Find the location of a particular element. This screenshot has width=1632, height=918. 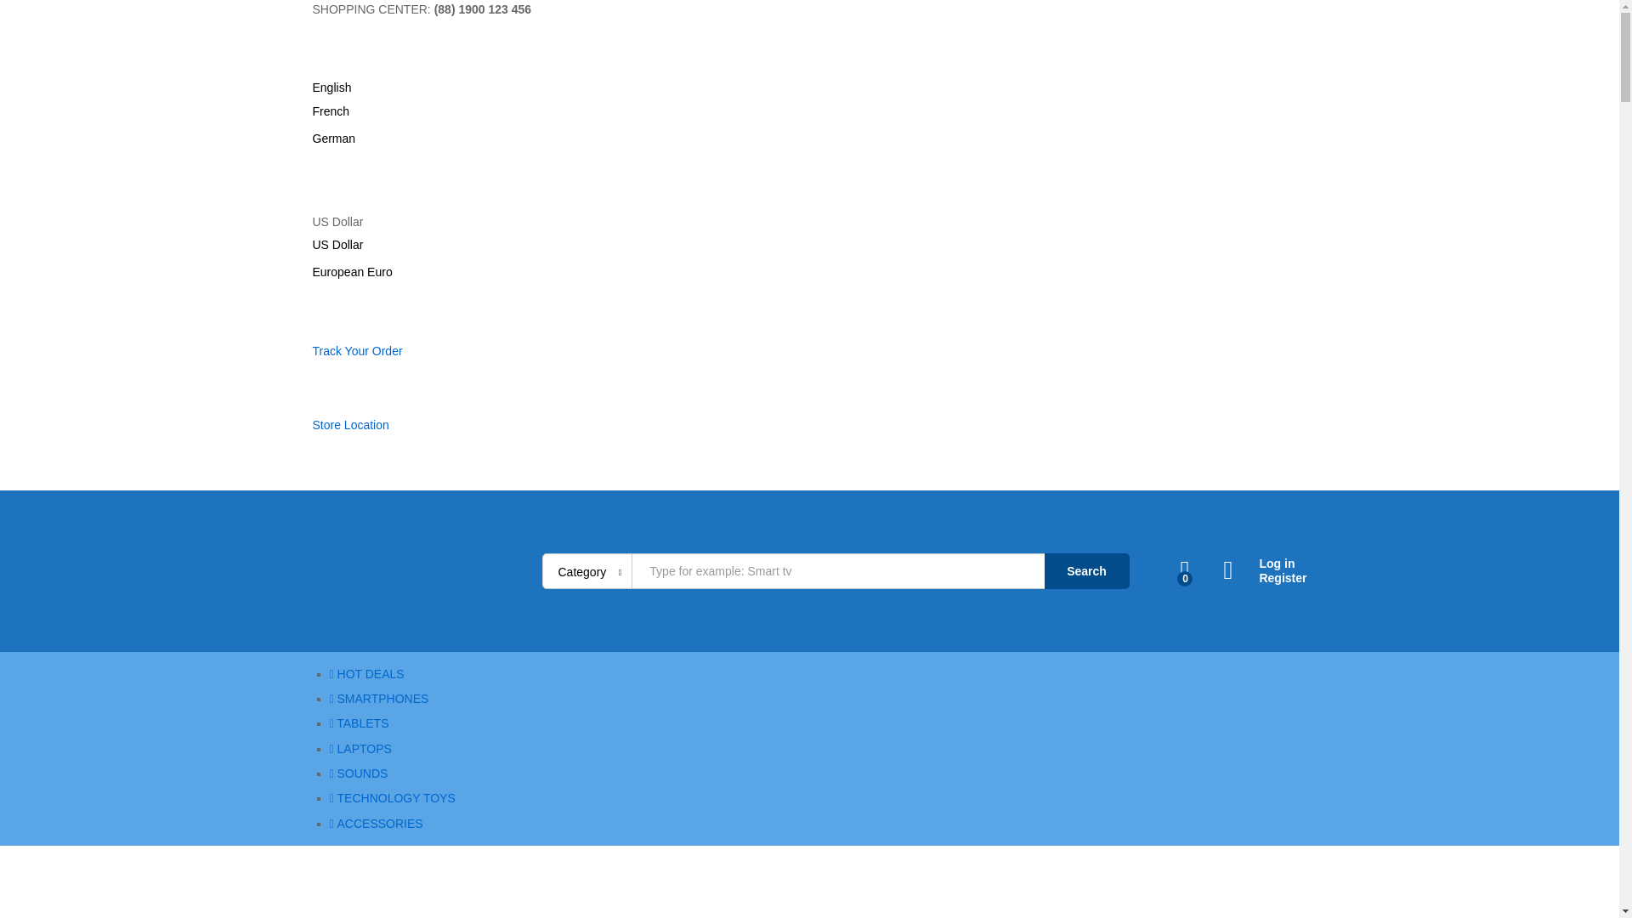

Track Your Order is located at coordinates (358, 351).